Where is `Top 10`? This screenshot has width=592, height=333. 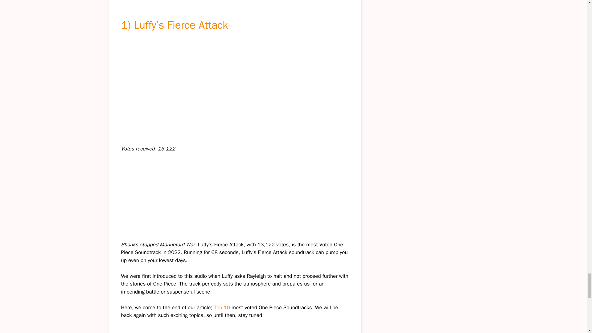 Top 10 is located at coordinates (222, 307).